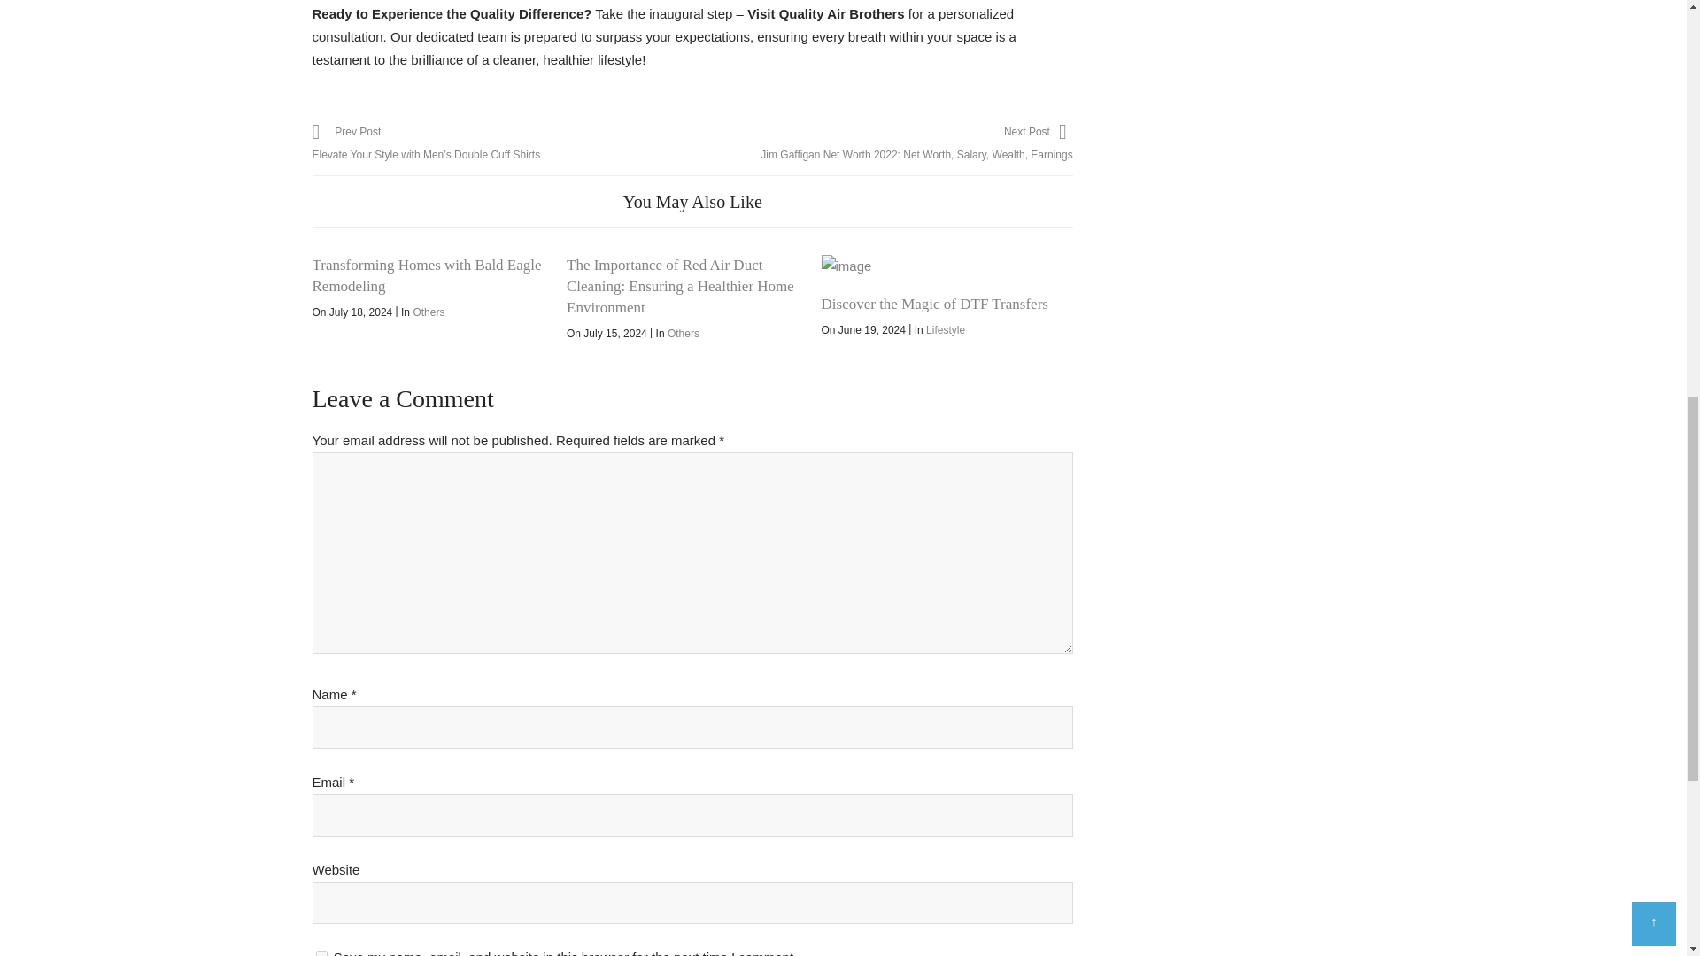  Describe the element at coordinates (429, 312) in the screenshot. I see `Others` at that location.